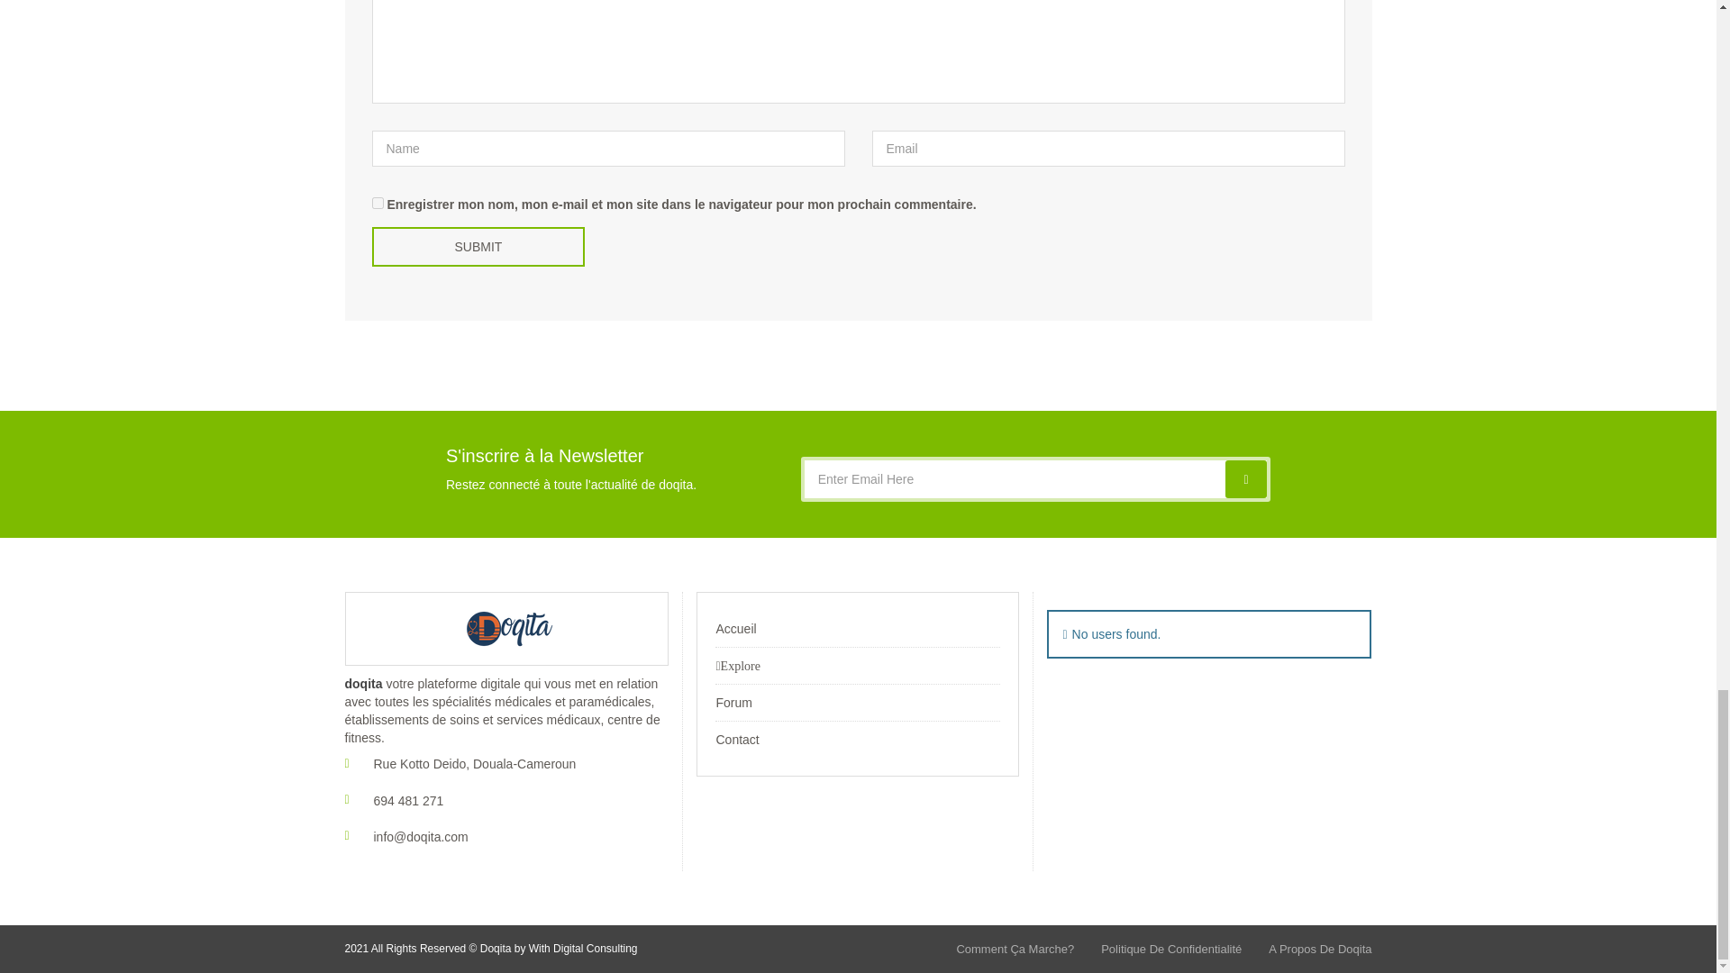  Describe the element at coordinates (735, 629) in the screenshot. I see `Accueil` at that location.